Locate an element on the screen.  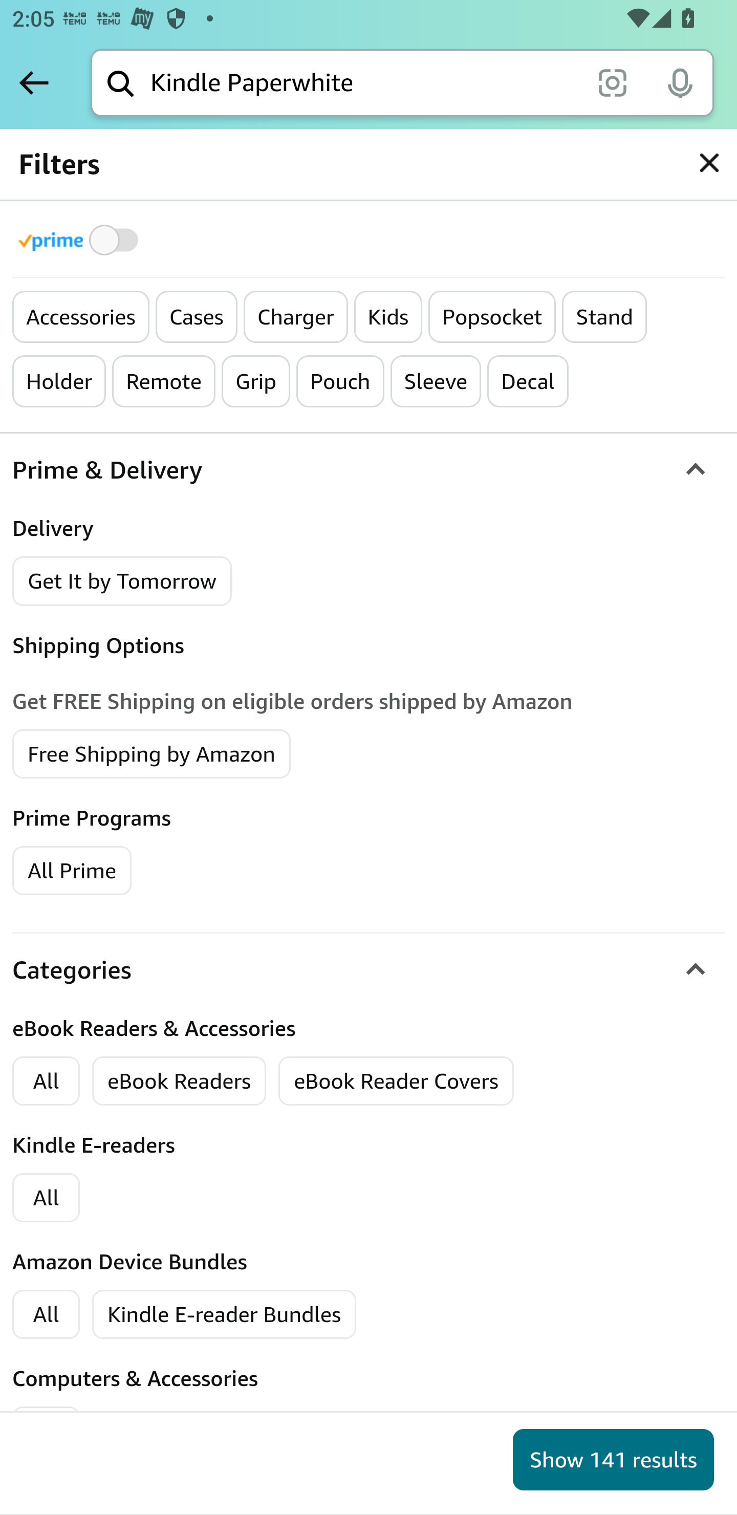
Back is located at coordinates (34, 82).